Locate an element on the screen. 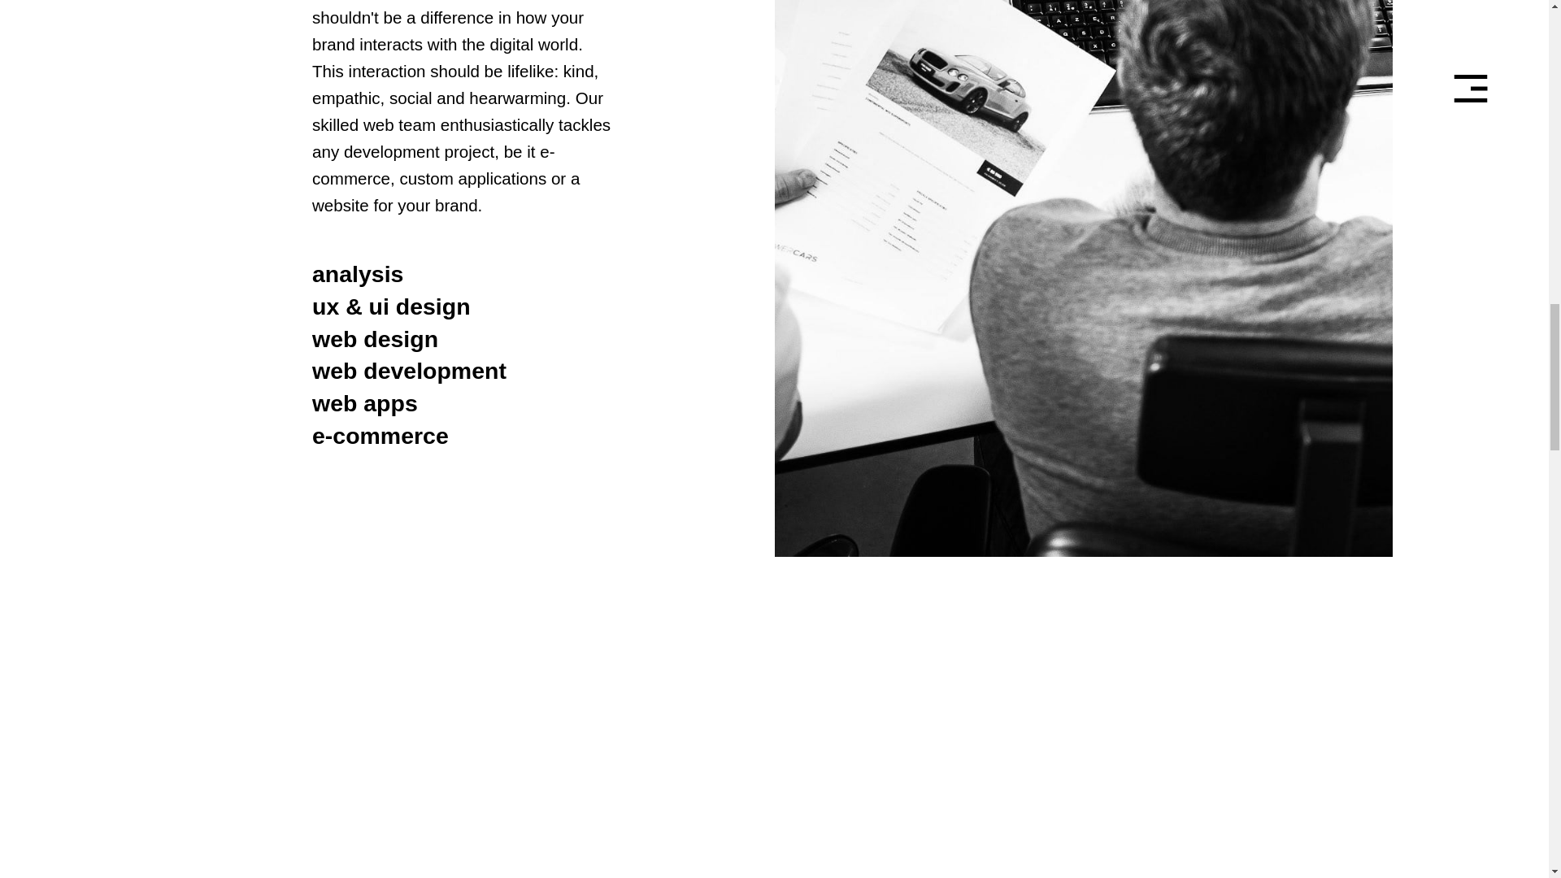 The image size is (1561, 878). web apps is located at coordinates (365, 404).